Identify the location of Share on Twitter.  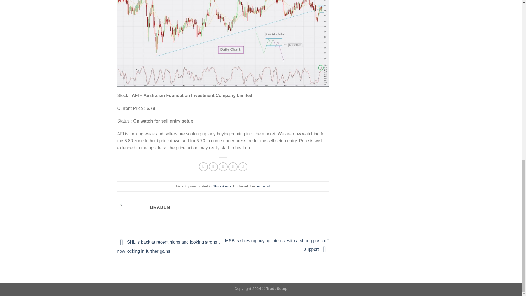
(213, 167).